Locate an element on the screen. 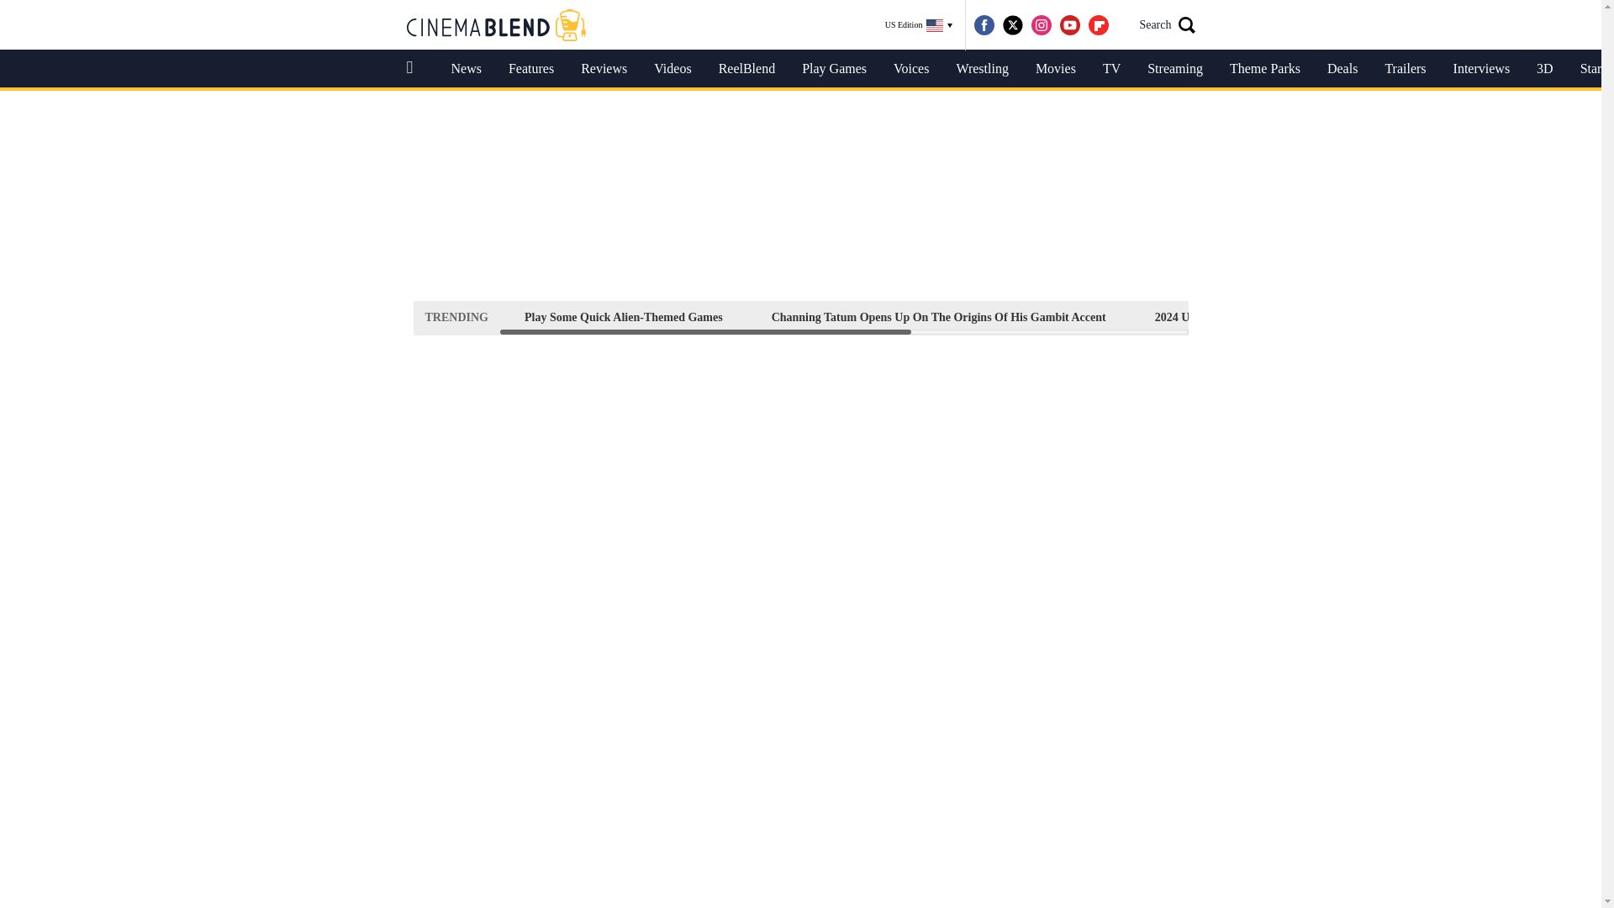 Image resolution: width=1614 pixels, height=908 pixels. News is located at coordinates (466, 69).